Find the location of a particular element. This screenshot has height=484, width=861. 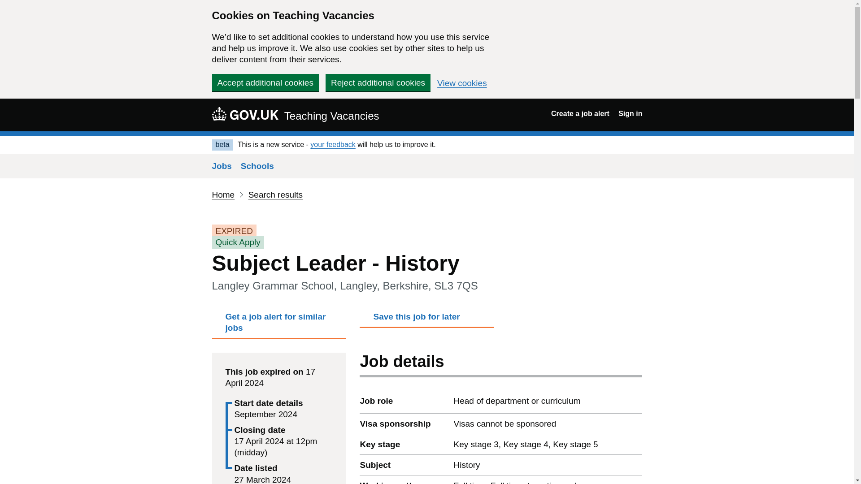

Get a job alert for similar jobs is located at coordinates (279, 325).